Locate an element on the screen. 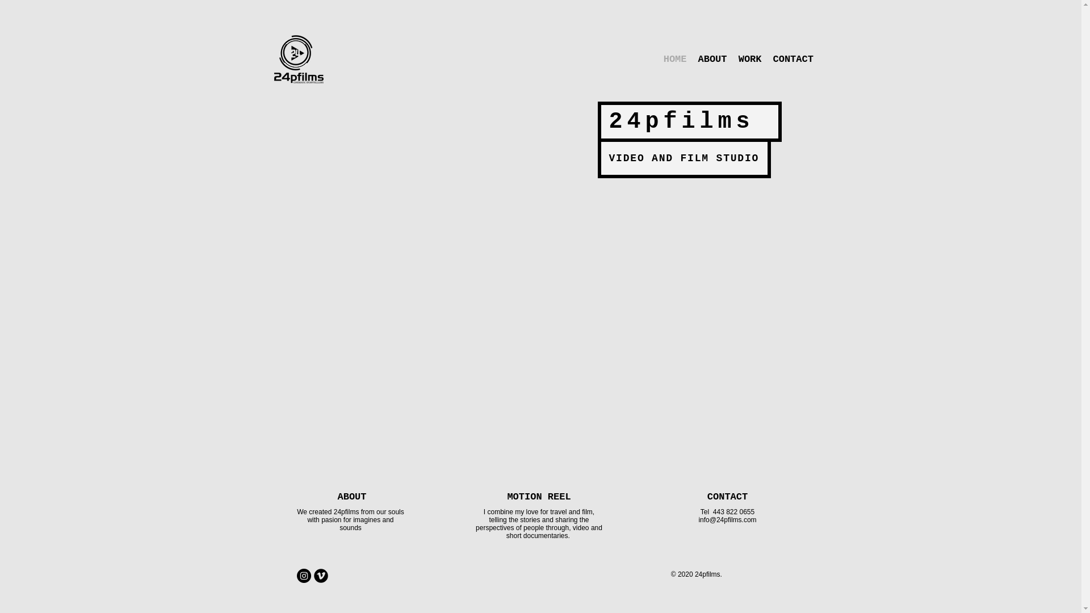 This screenshot has width=1090, height=613. WORK is located at coordinates (749, 60).